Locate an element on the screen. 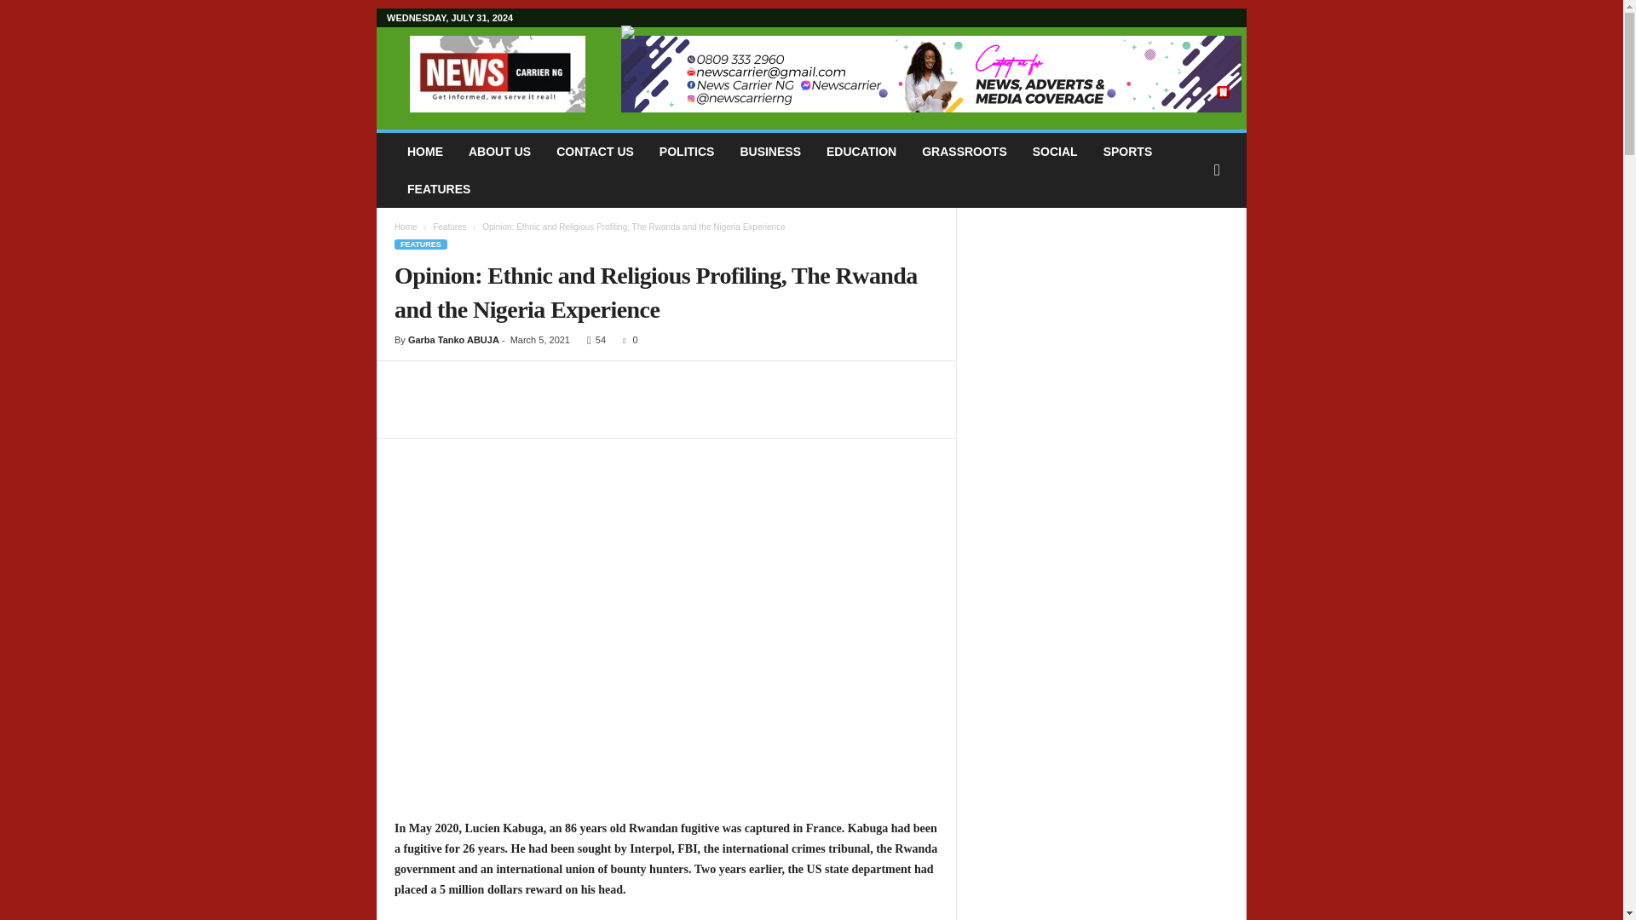  FEATURES is located at coordinates (420, 244).